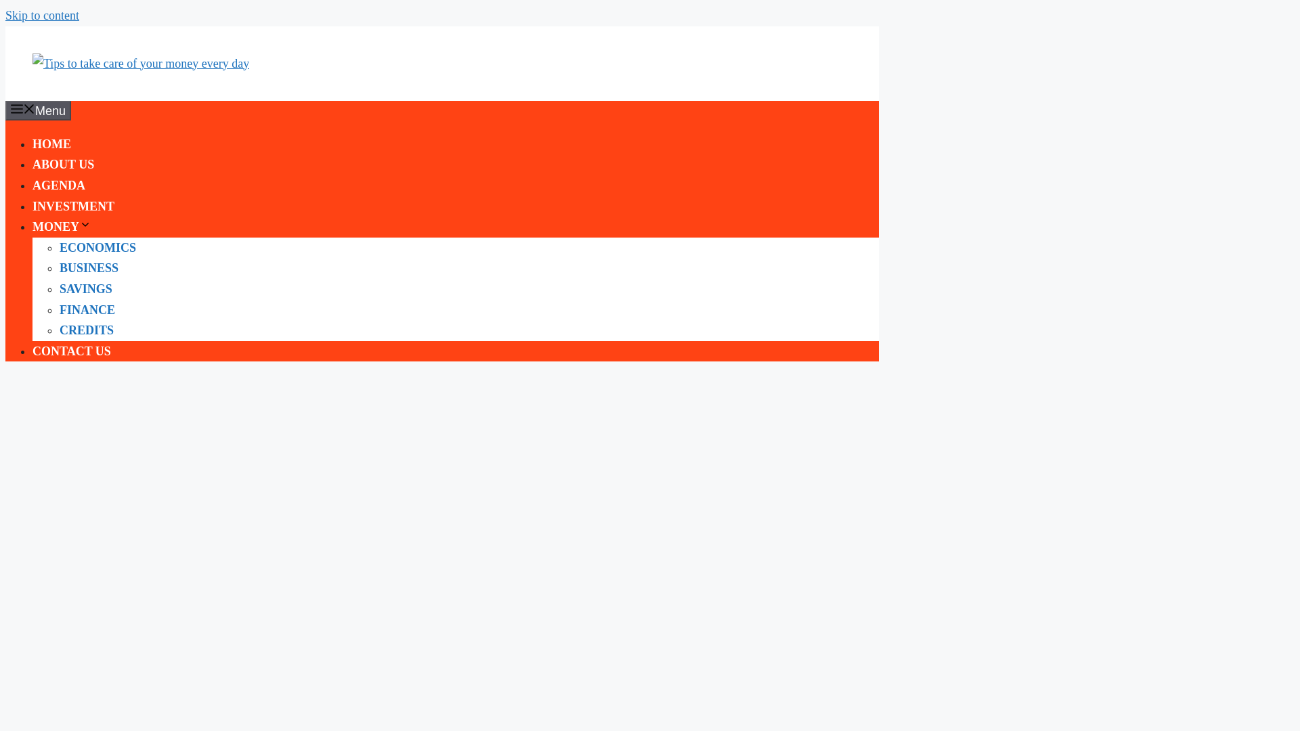  What do you see at coordinates (87, 330) in the screenshot?
I see `CREDITS` at bounding box center [87, 330].